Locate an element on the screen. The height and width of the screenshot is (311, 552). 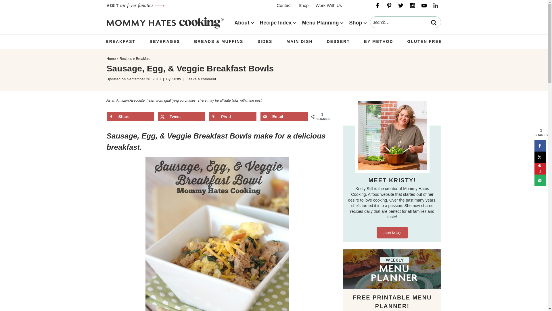
air fryer fanatics is located at coordinates (142, 5).